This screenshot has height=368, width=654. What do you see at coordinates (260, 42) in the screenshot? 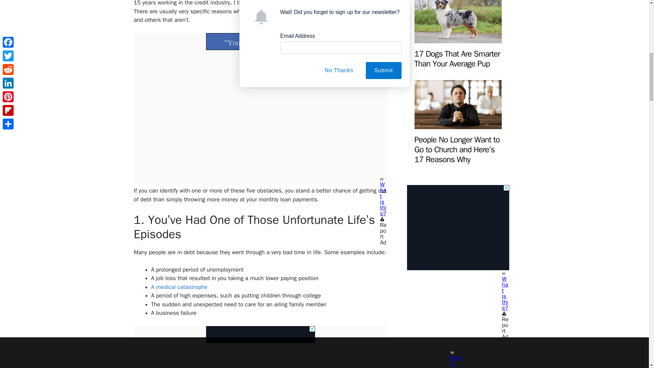
I see `3rd party ad content` at bounding box center [260, 42].